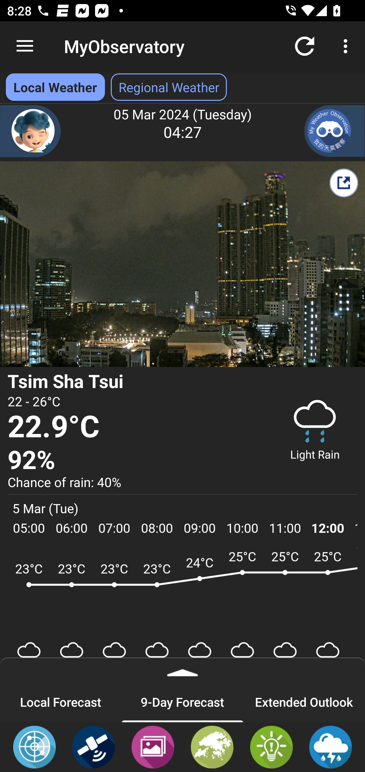 This screenshot has width=365, height=772. What do you see at coordinates (212, 747) in the screenshot?
I see `Regional Weather` at bounding box center [212, 747].